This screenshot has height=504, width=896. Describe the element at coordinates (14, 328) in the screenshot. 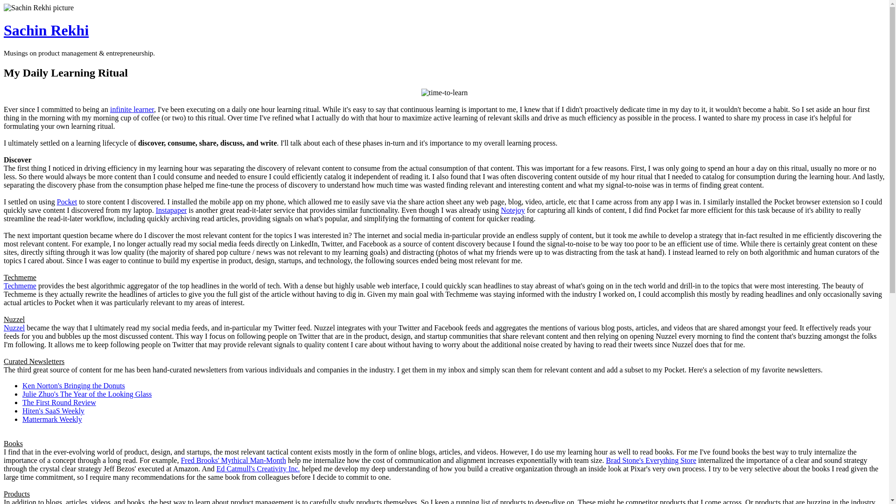

I see `Nuzzel` at that location.